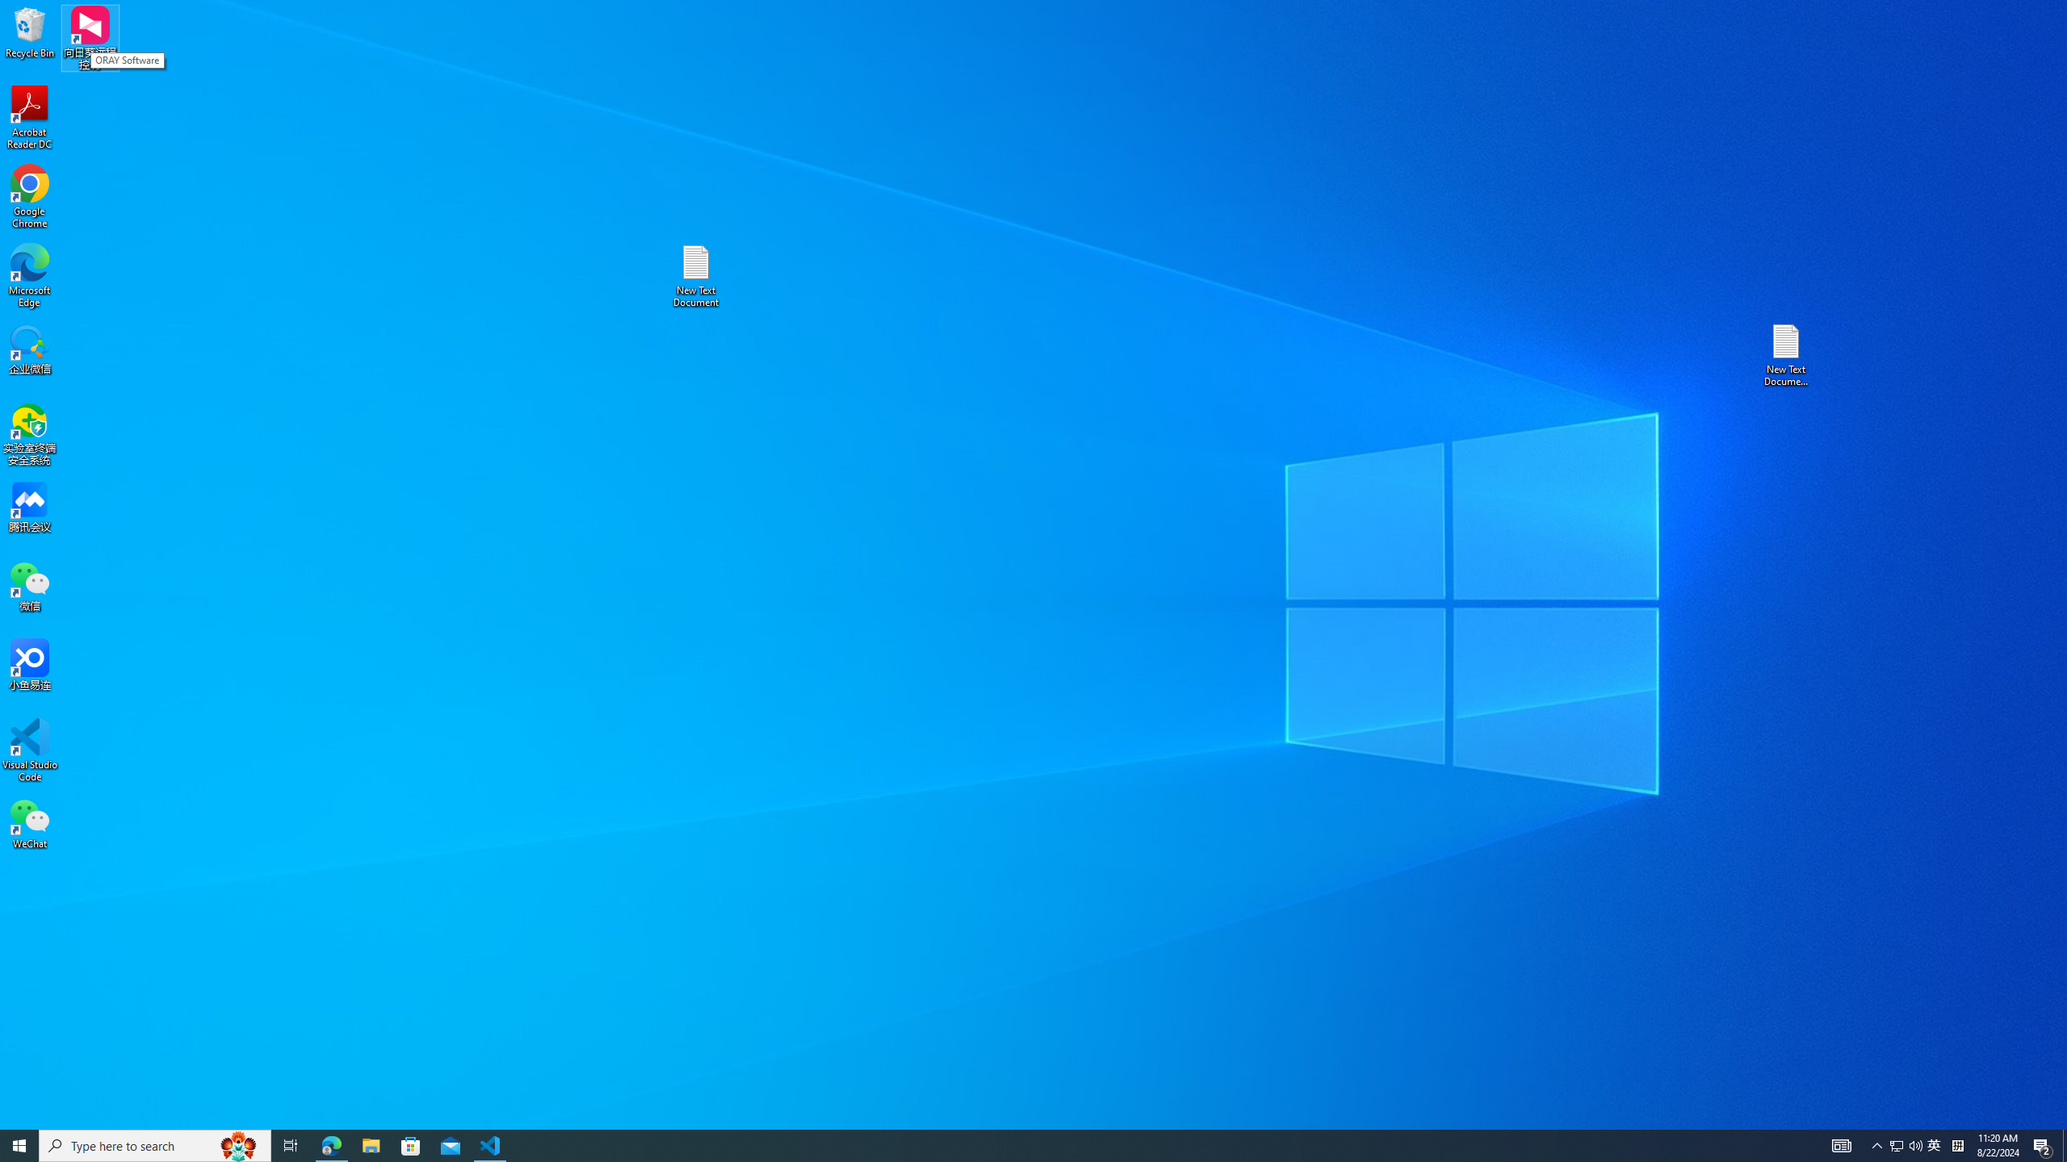 This screenshot has height=1162, width=2067. What do you see at coordinates (30, 118) in the screenshot?
I see `Acrobat Reader DC` at bounding box center [30, 118].